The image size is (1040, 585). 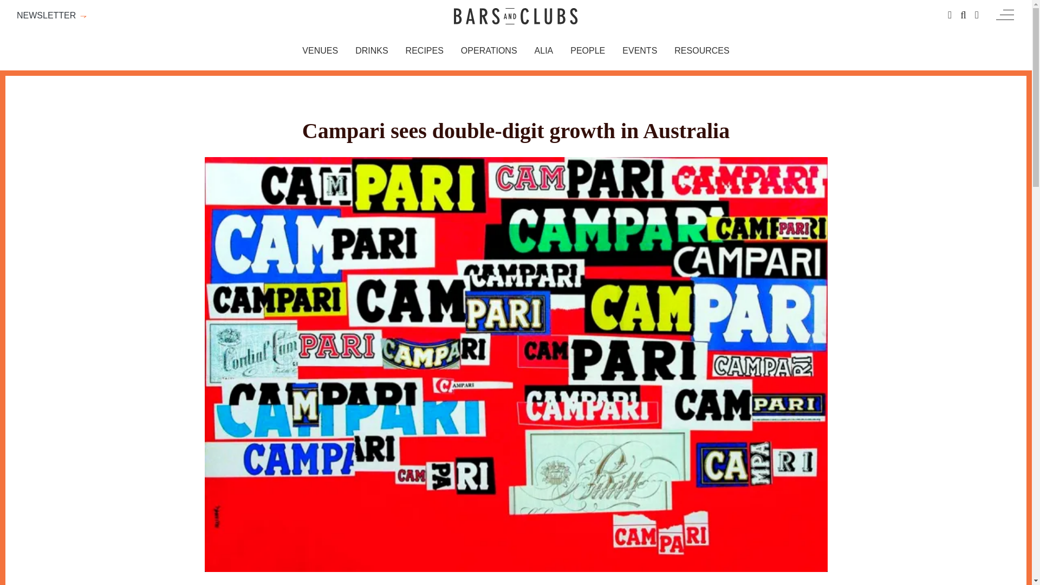 What do you see at coordinates (320, 51) in the screenshot?
I see `Venues` at bounding box center [320, 51].